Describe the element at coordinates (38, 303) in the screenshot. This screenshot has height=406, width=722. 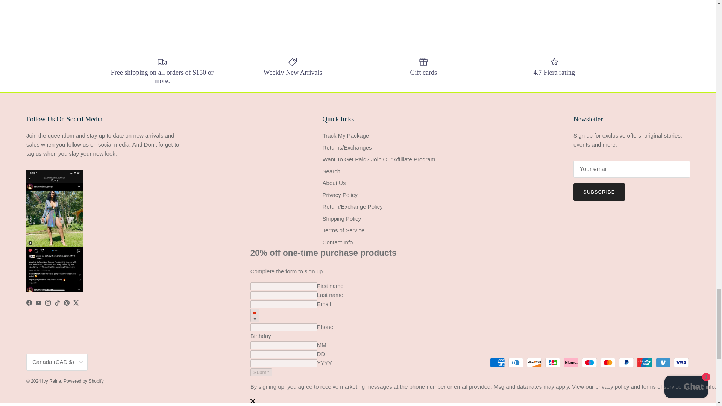
I see `Ivy Reina on YouTube` at that location.